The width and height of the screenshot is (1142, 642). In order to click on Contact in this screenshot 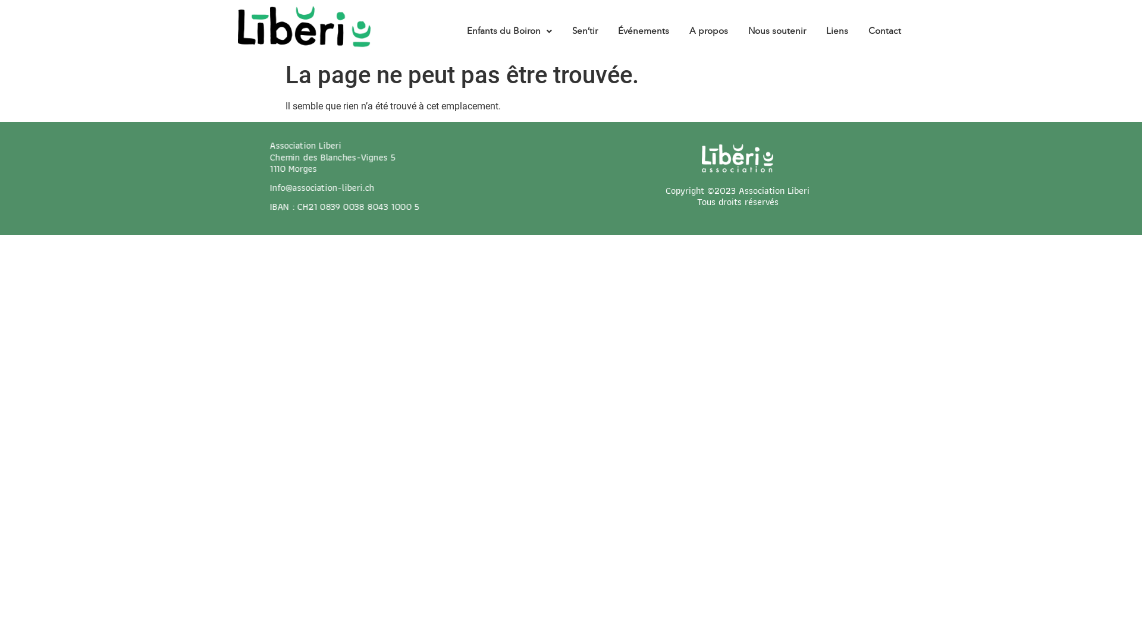, I will do `click(885, 31)`.